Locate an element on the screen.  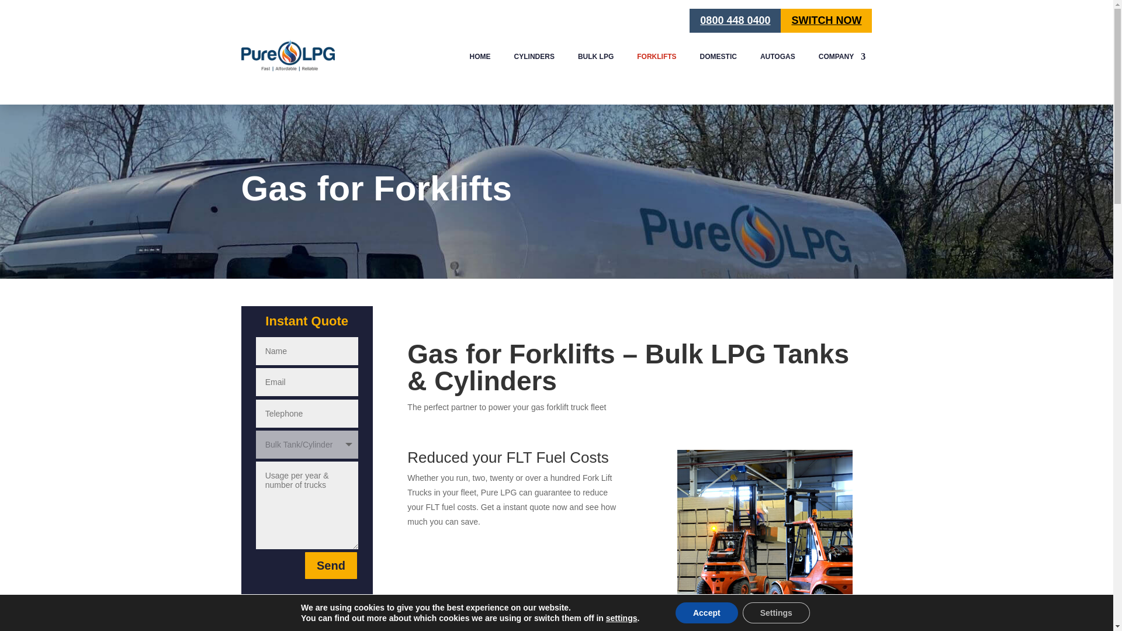
Pure-LPG-Gas-Logo is located at coordinates (288, 54).